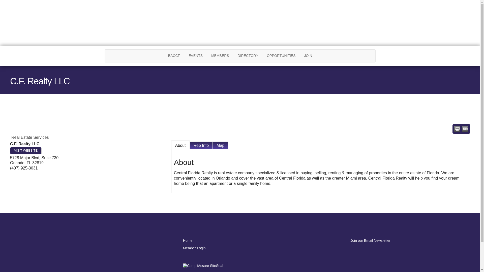 The width and height of the screenshot is (484, 272). Describe the element at coordinates (174, 56) in the screenshot. I see `BACCF` at that location.